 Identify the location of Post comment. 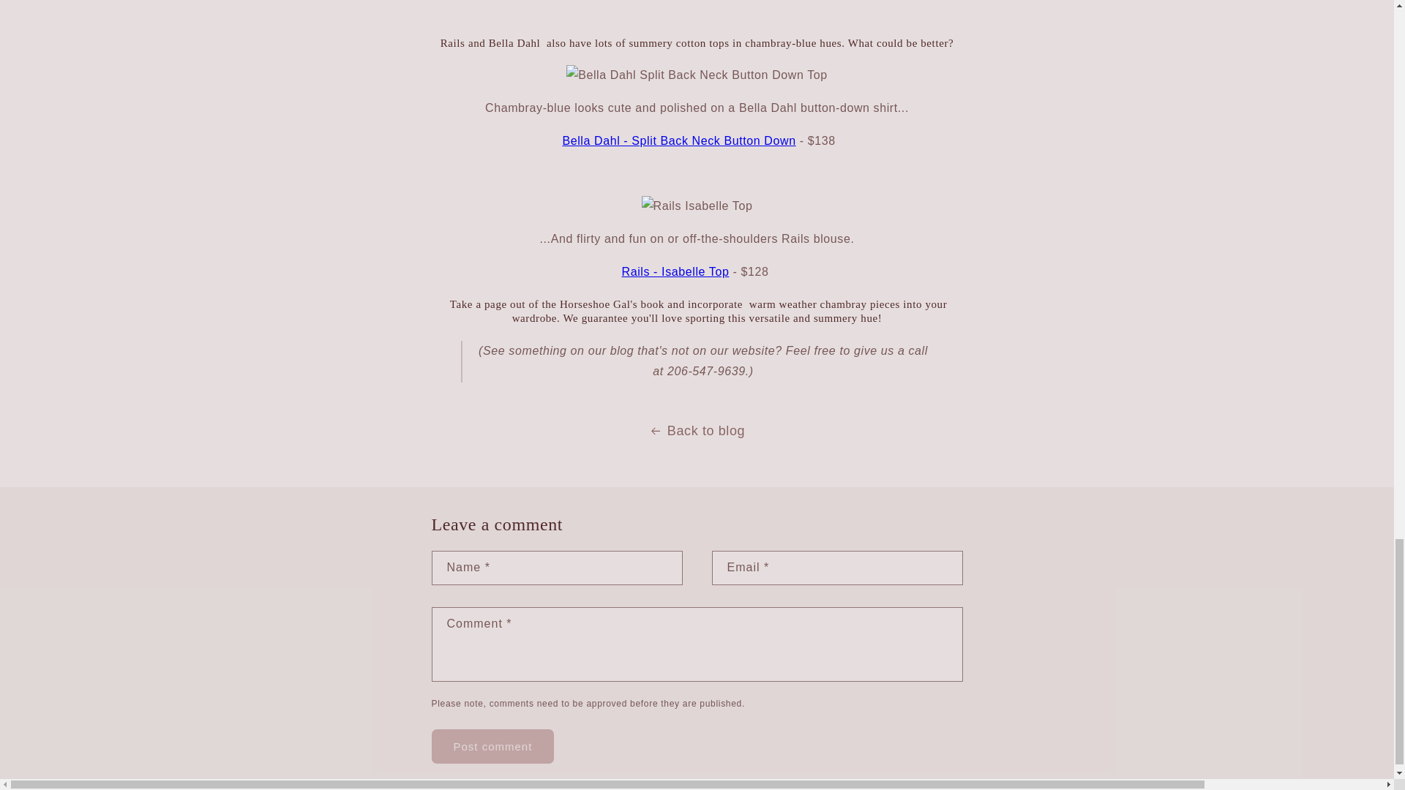
(493, 746).